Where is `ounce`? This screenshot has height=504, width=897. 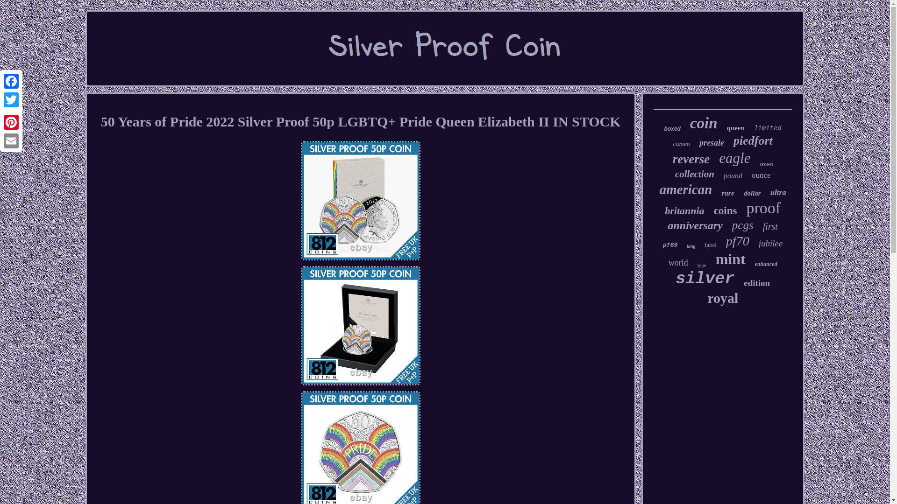
ounce is located at coordinates (761, 175).